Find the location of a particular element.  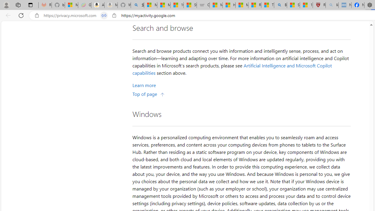

Bing is located at coordinates (280, 5).